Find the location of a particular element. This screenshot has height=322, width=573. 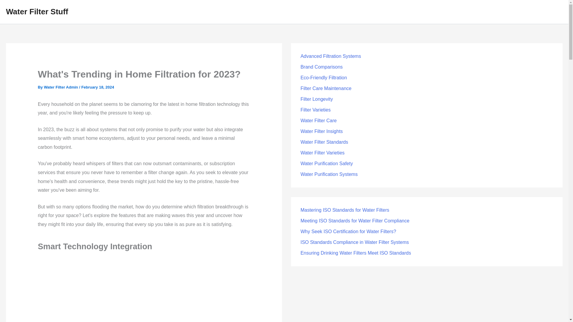

Filter Longevity is located at coordinates (316, 99).